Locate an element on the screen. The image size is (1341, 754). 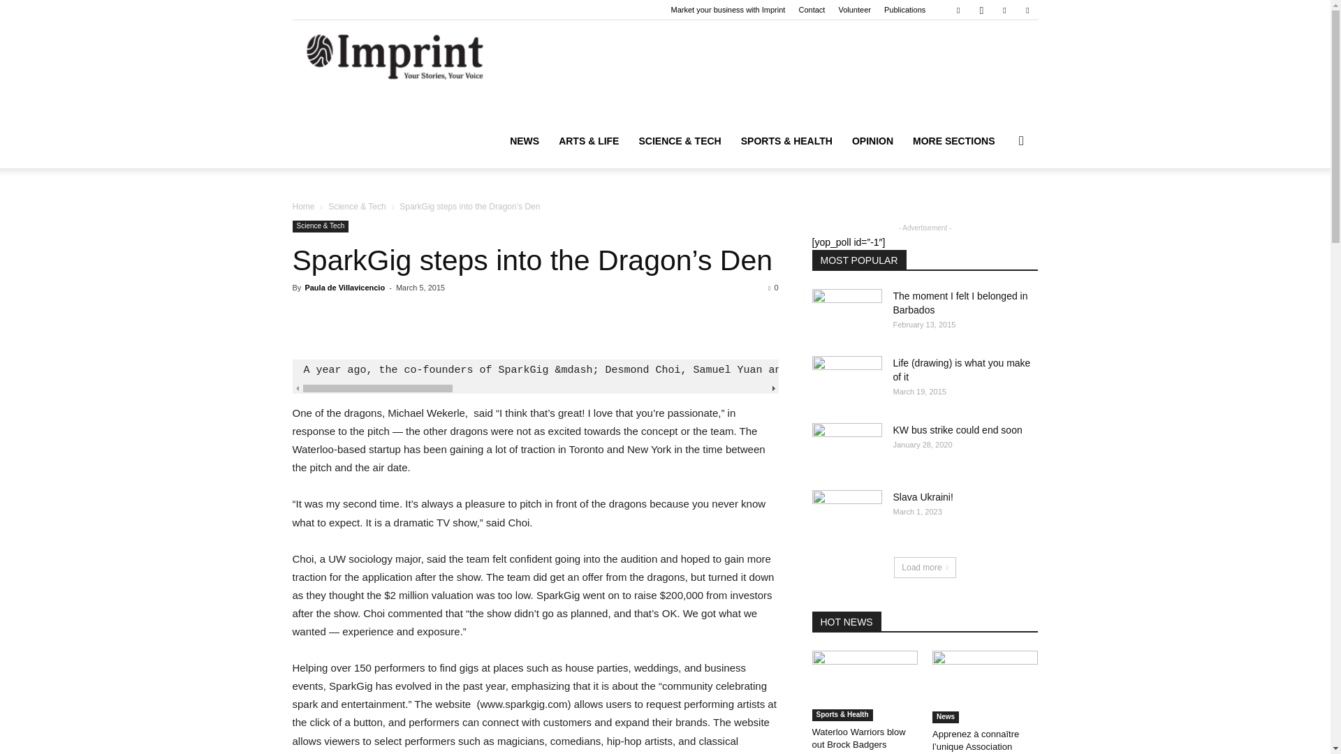
Instagram is located at coordinates (981, 10).